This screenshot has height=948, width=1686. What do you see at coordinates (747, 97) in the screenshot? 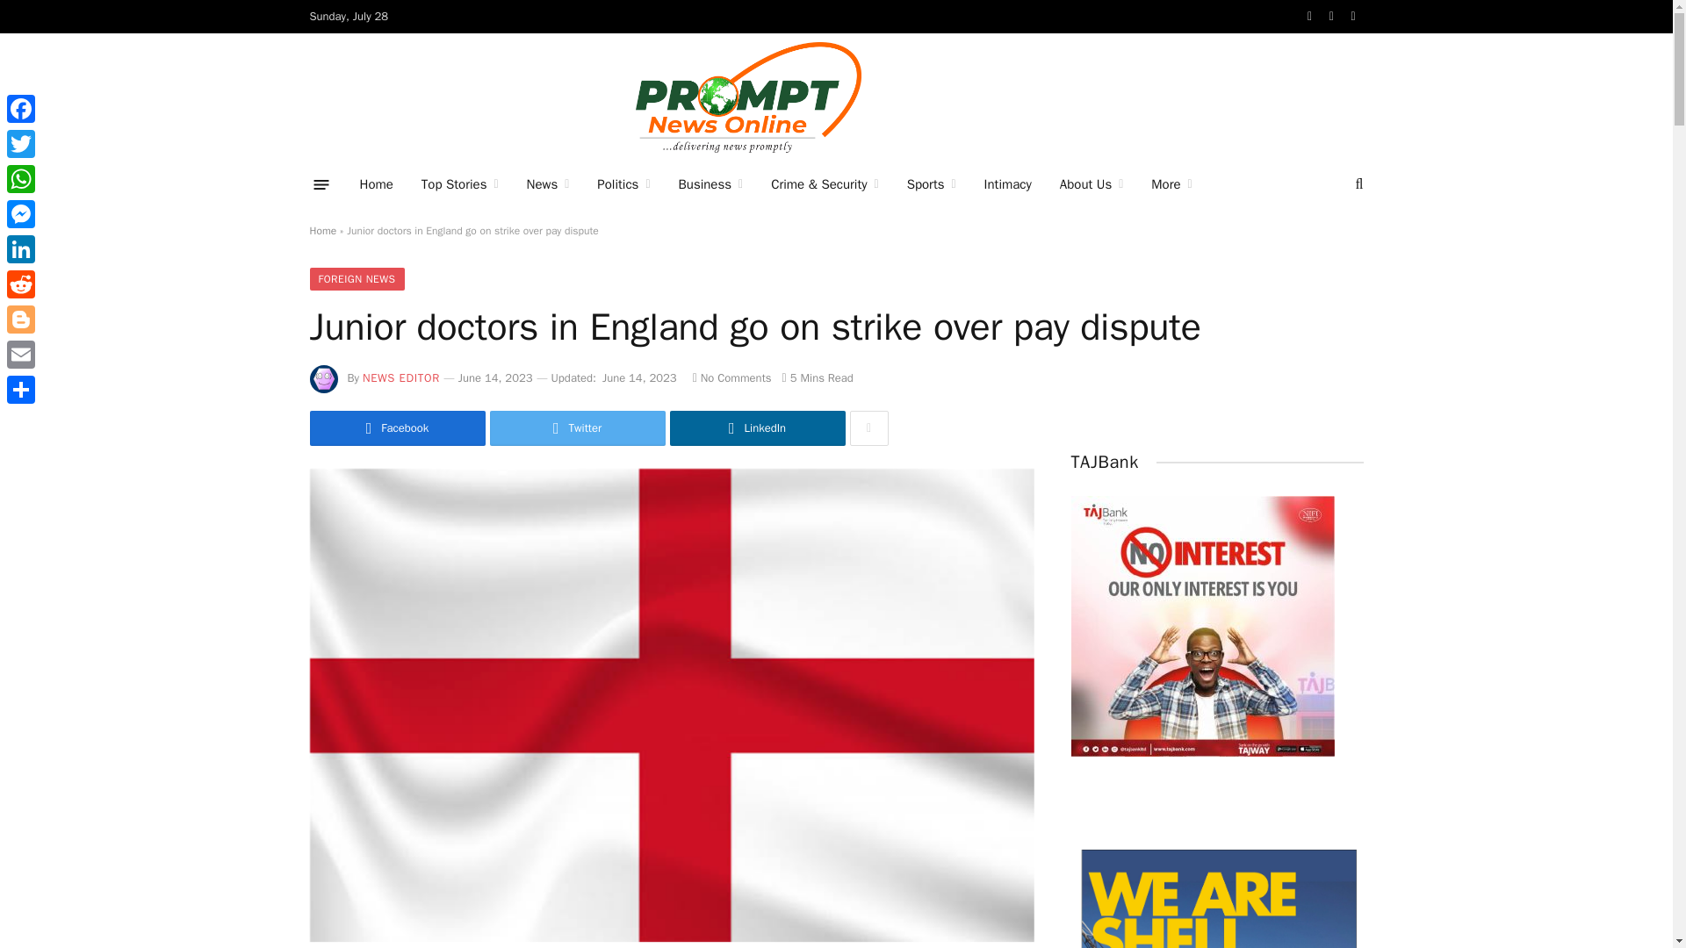
I see `Prompt News` at bounding box center [747, 97].